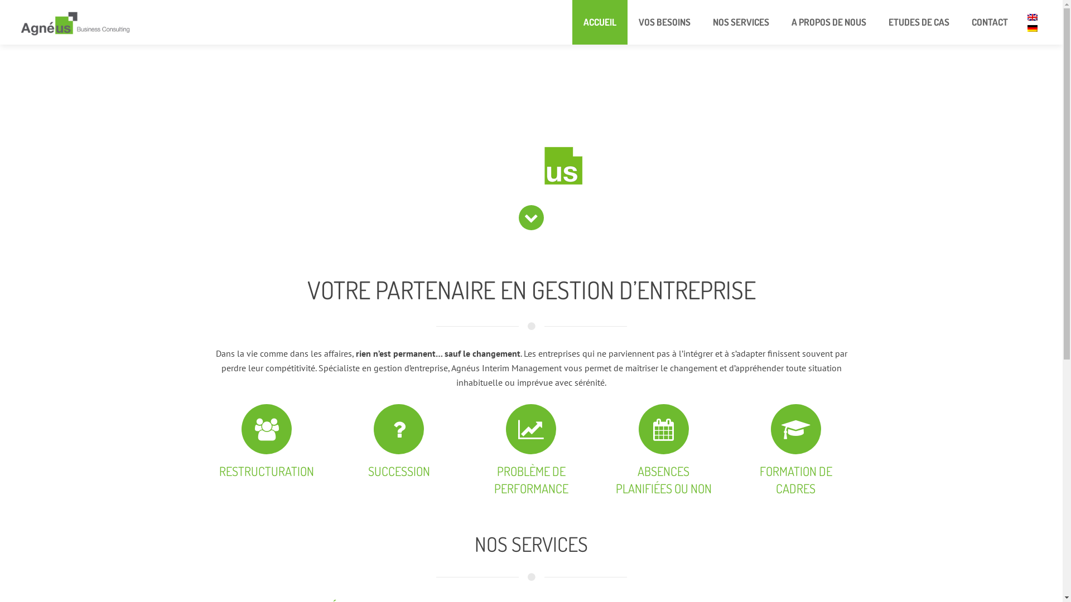  Describe the element at coordinates (399, 454) in the screenshot. I see `SUCCESSION` at that location.